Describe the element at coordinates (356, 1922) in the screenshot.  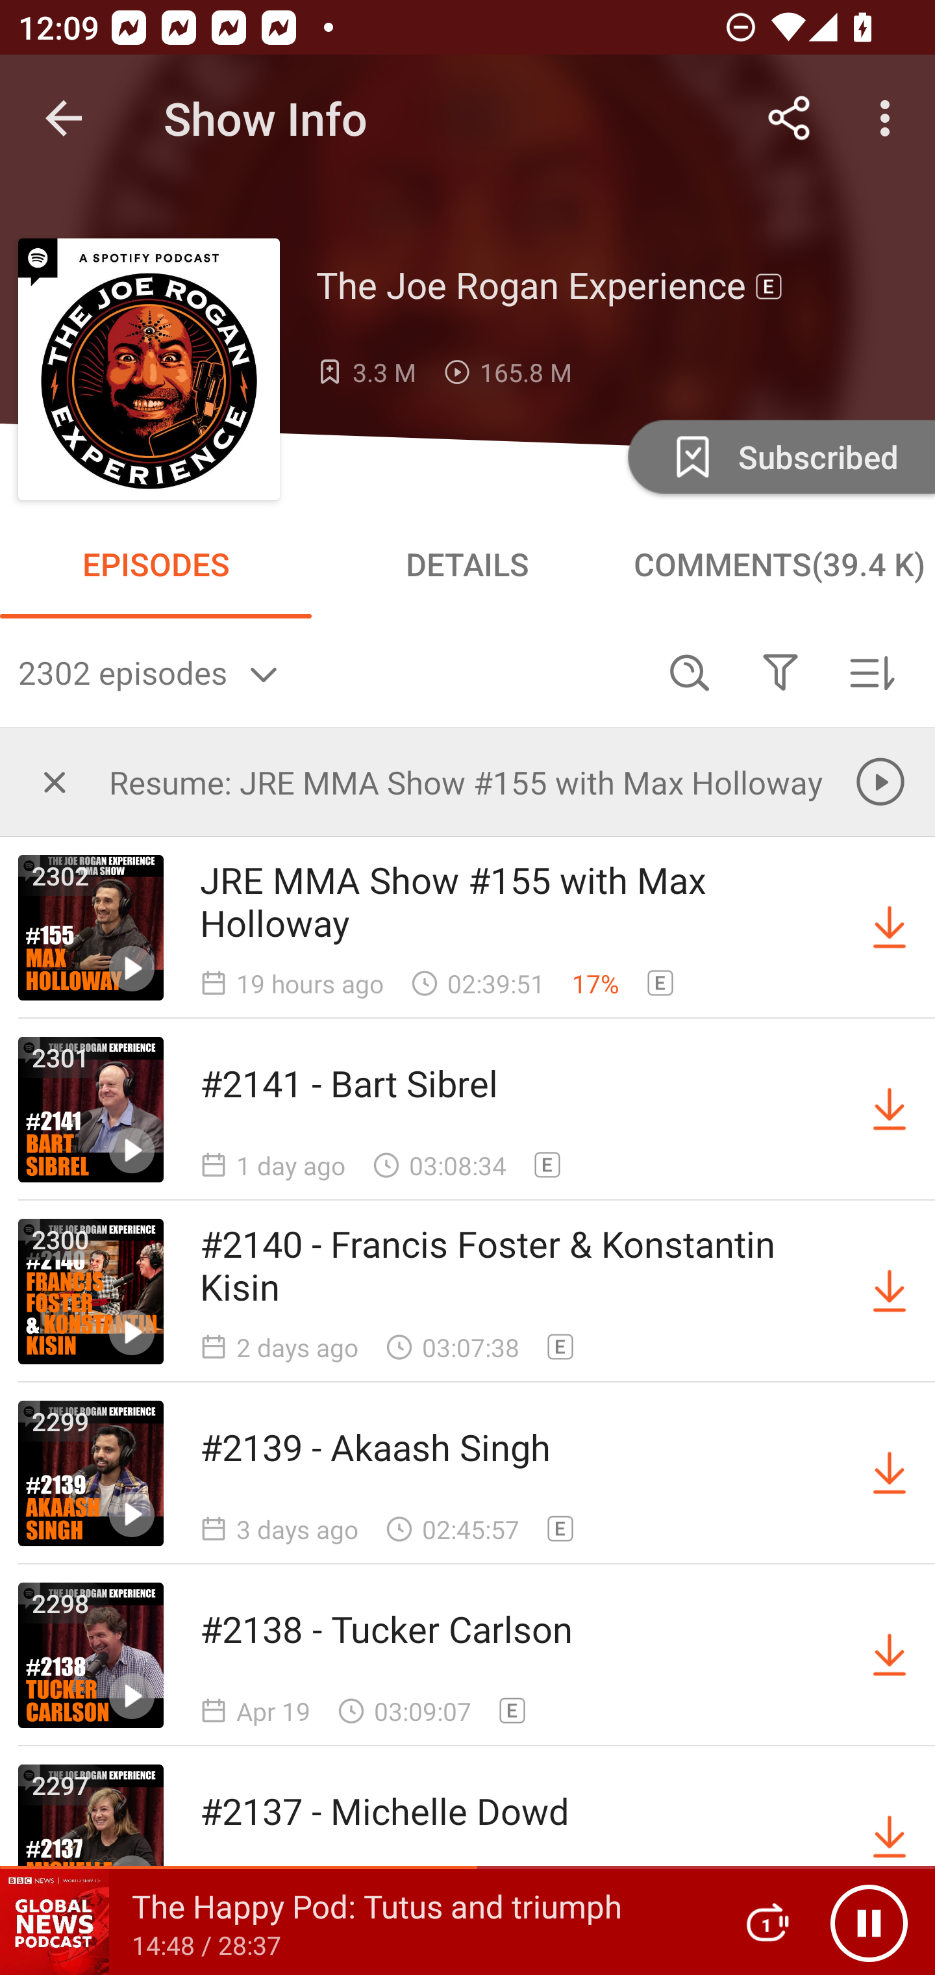
I see `The Happy Pod: Tutus and triumph 14:48 / 28:37` at that location.